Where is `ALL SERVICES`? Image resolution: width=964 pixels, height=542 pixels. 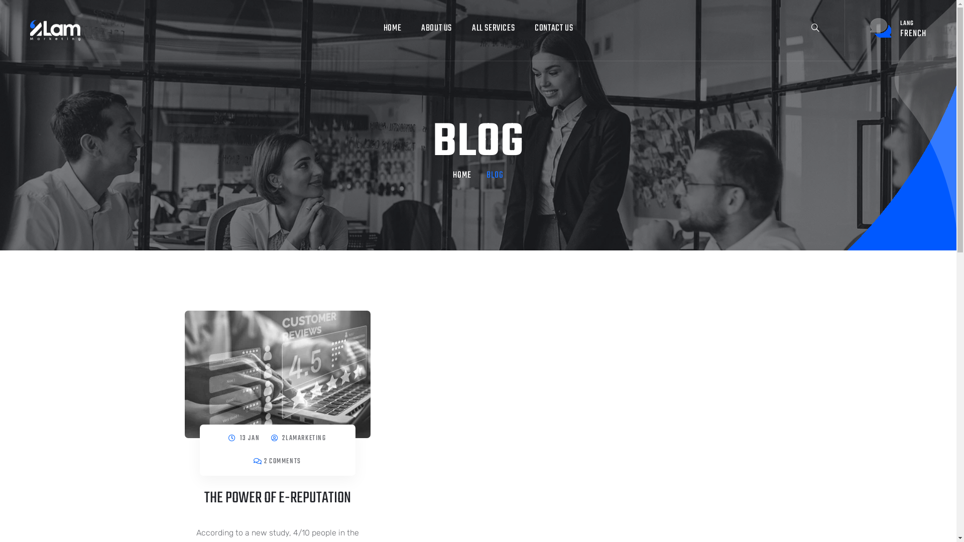
ALL SERVICES is located at coordinates (493, 29).